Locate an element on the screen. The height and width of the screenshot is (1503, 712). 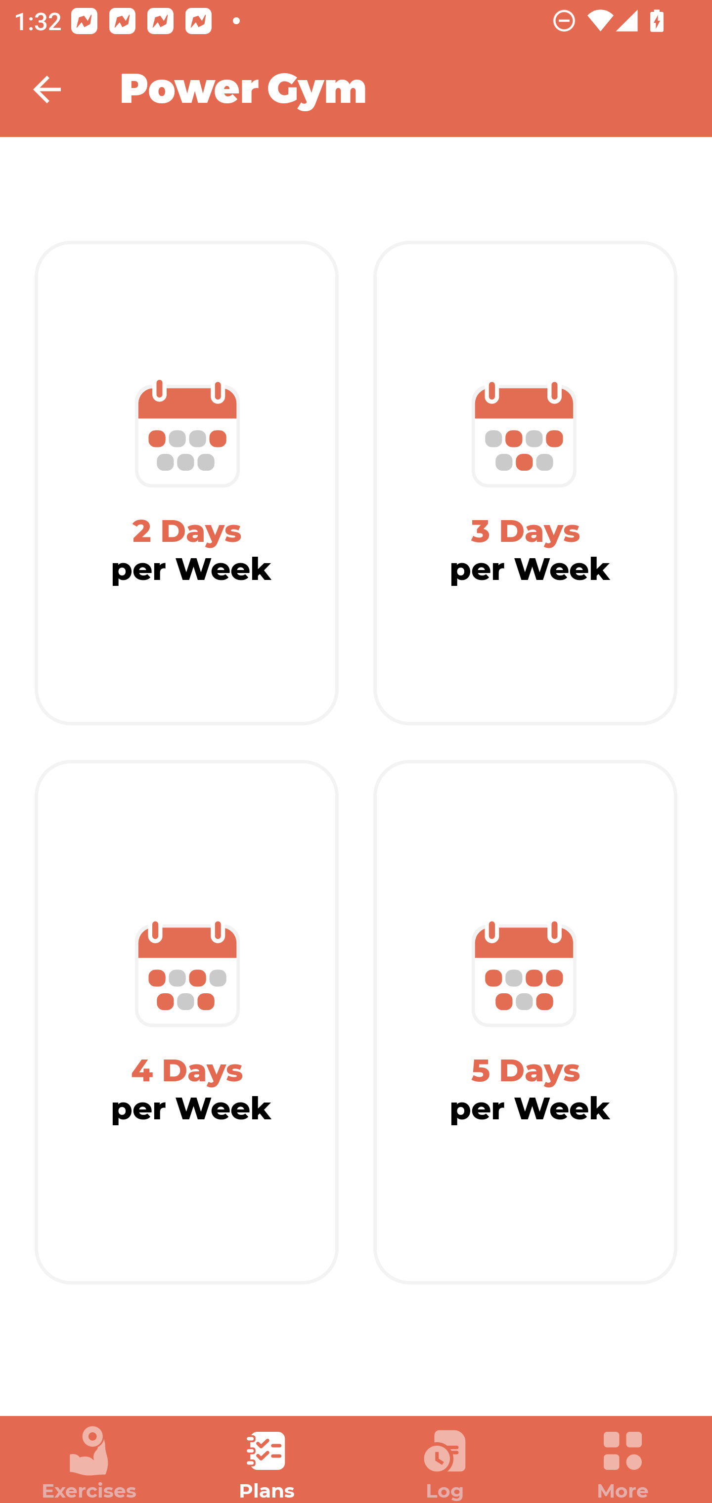
Log is located at coordinates (445, 1463).